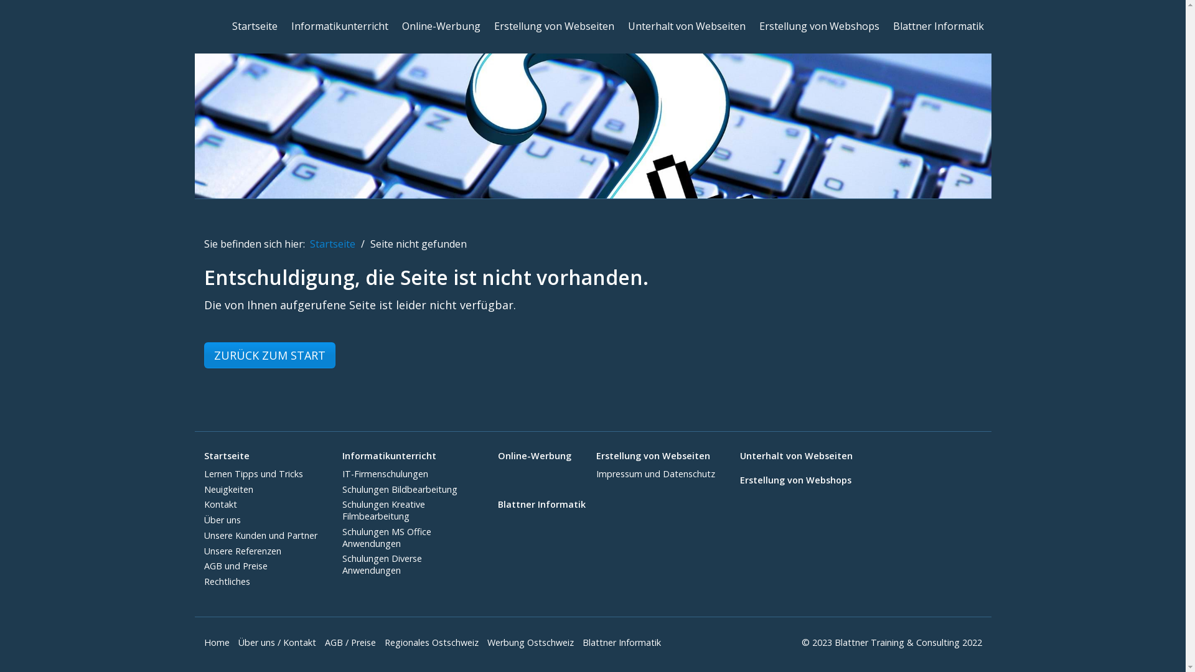 The width and height of the screenshot is (1195, 672). Describe the element at coordinates (243, 551) in the screenshot. I see `Unsere Referenzen` at that location.